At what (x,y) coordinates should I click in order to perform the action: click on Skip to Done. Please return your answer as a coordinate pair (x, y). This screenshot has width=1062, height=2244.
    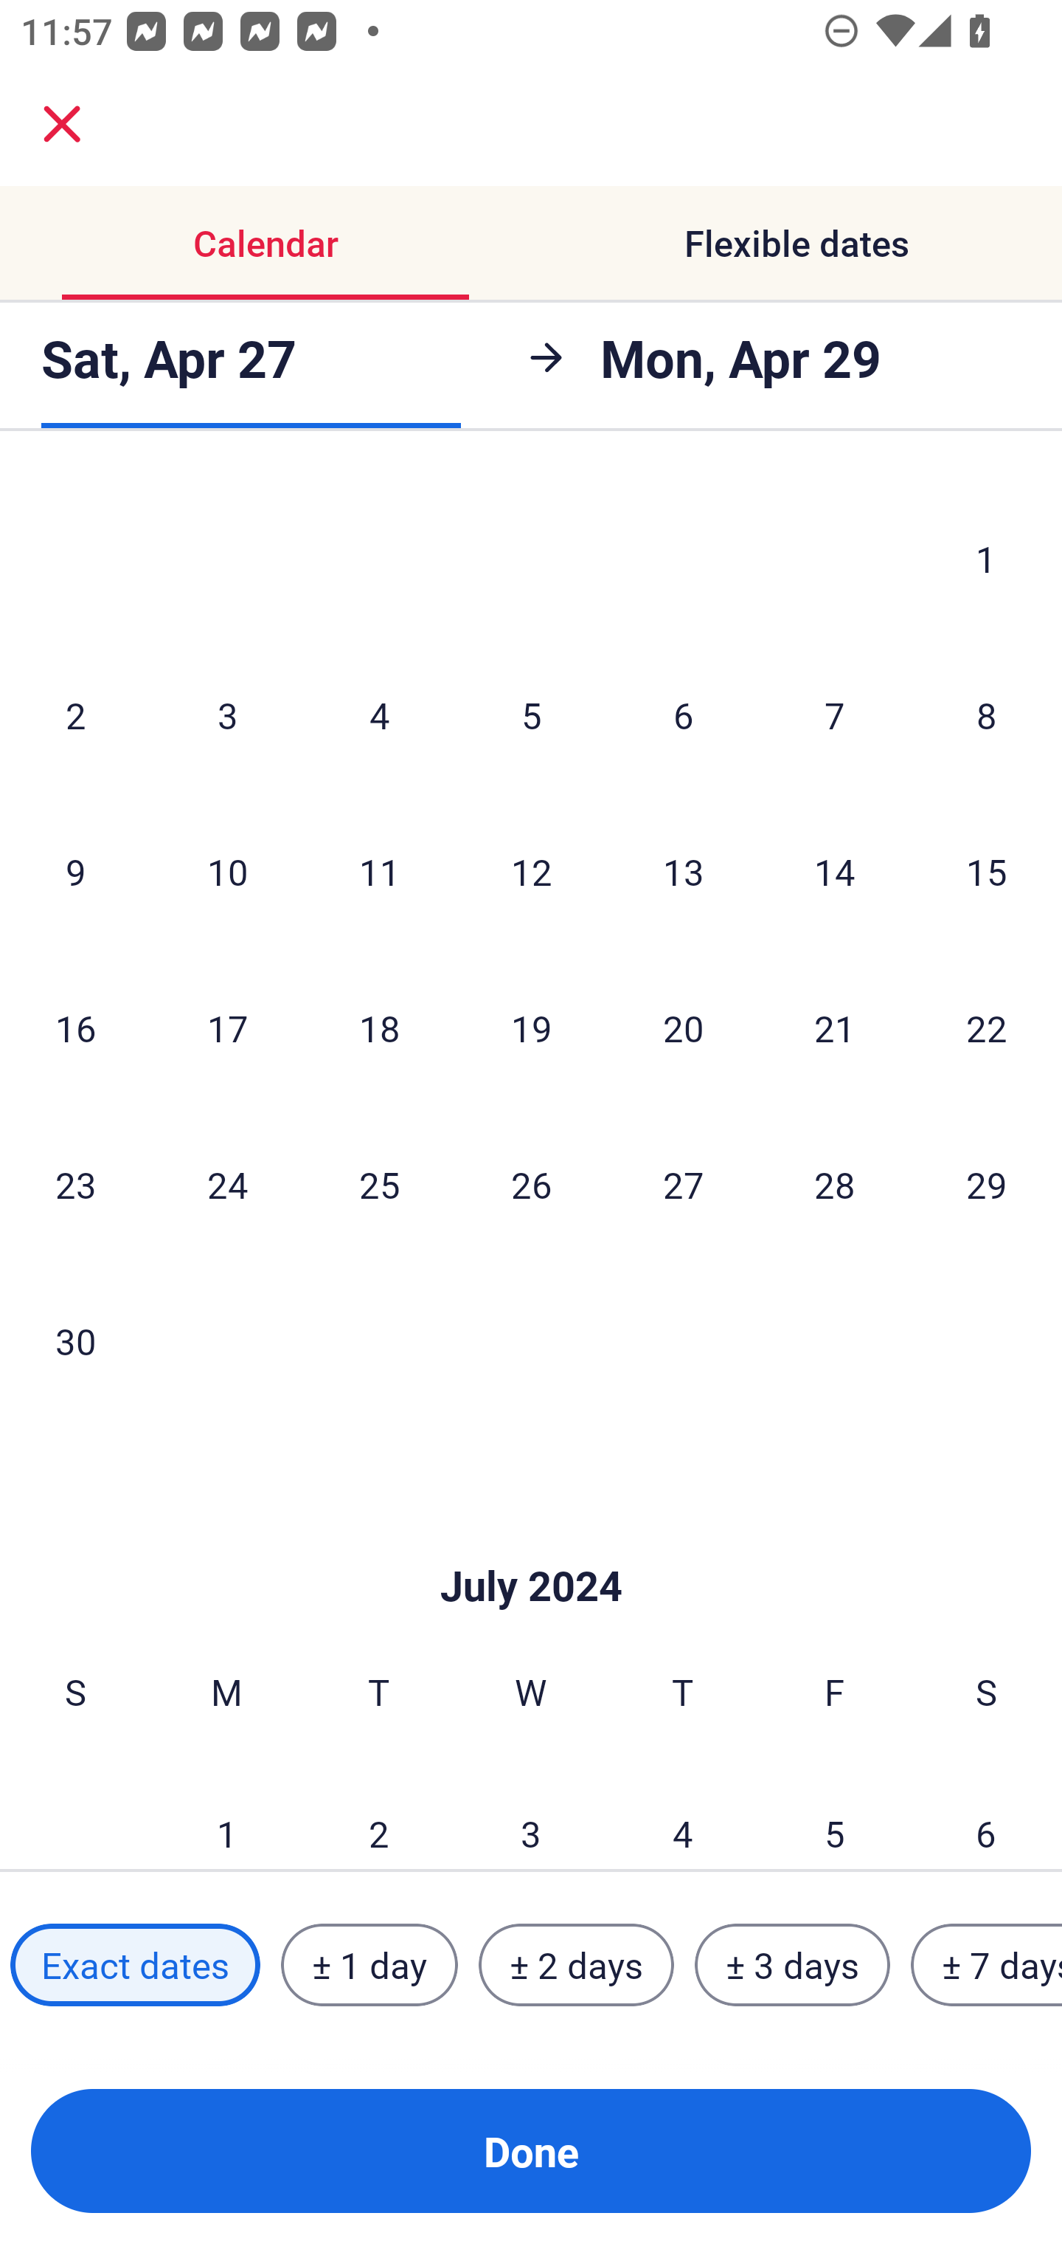
    Looking at the image, I should click on (531, 1543).